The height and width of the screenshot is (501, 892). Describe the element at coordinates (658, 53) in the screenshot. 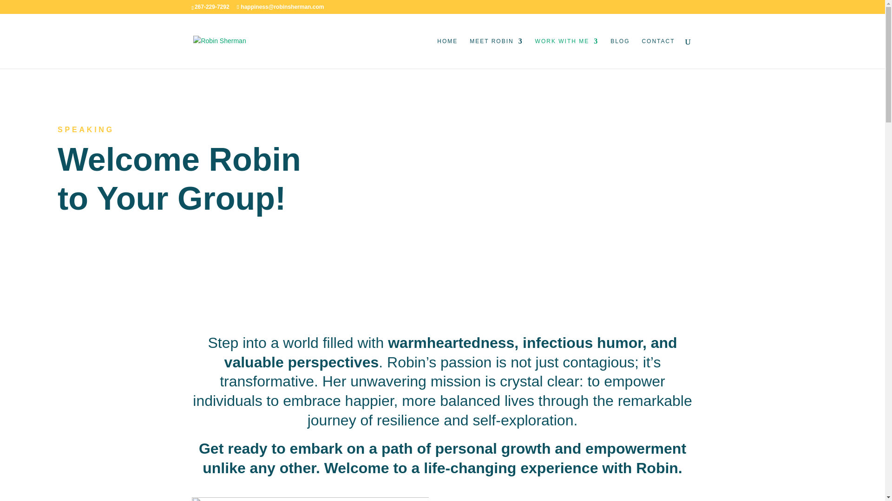

I see `CONTACT` at that location.